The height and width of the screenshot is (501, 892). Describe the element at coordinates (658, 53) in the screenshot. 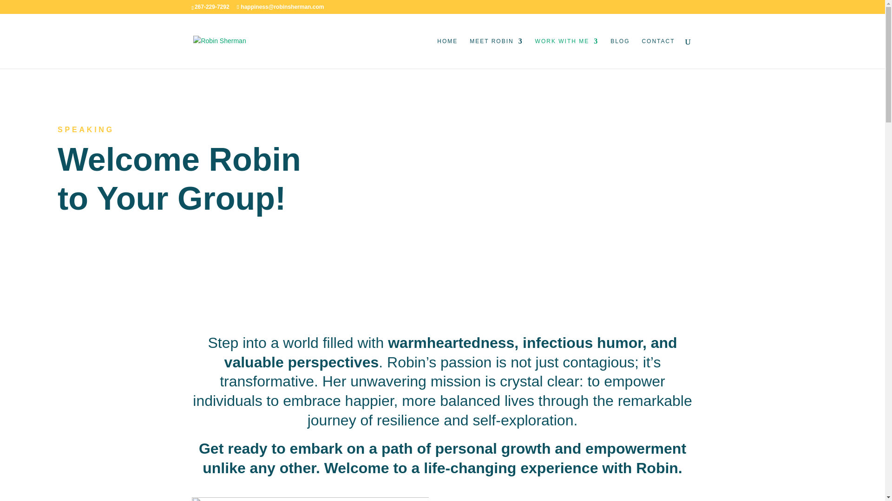

I see `CONTACT` at that location.